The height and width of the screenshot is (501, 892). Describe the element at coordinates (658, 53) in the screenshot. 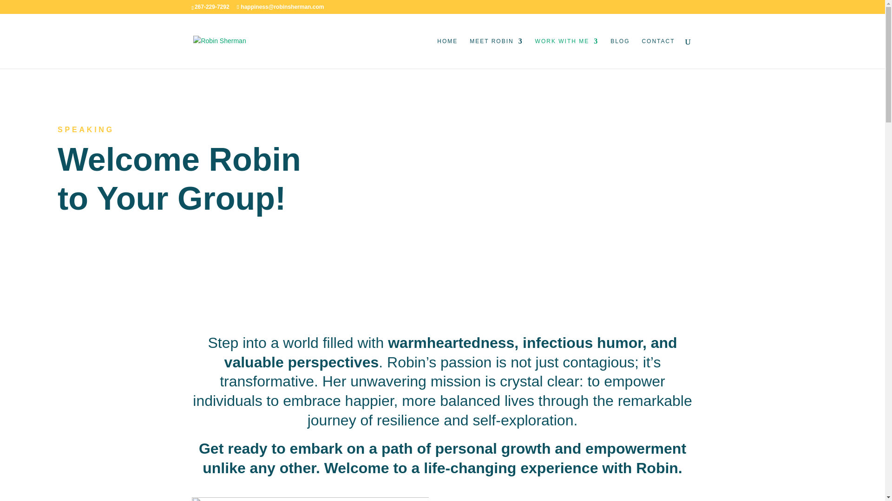

I see `CONTACT` at that location.